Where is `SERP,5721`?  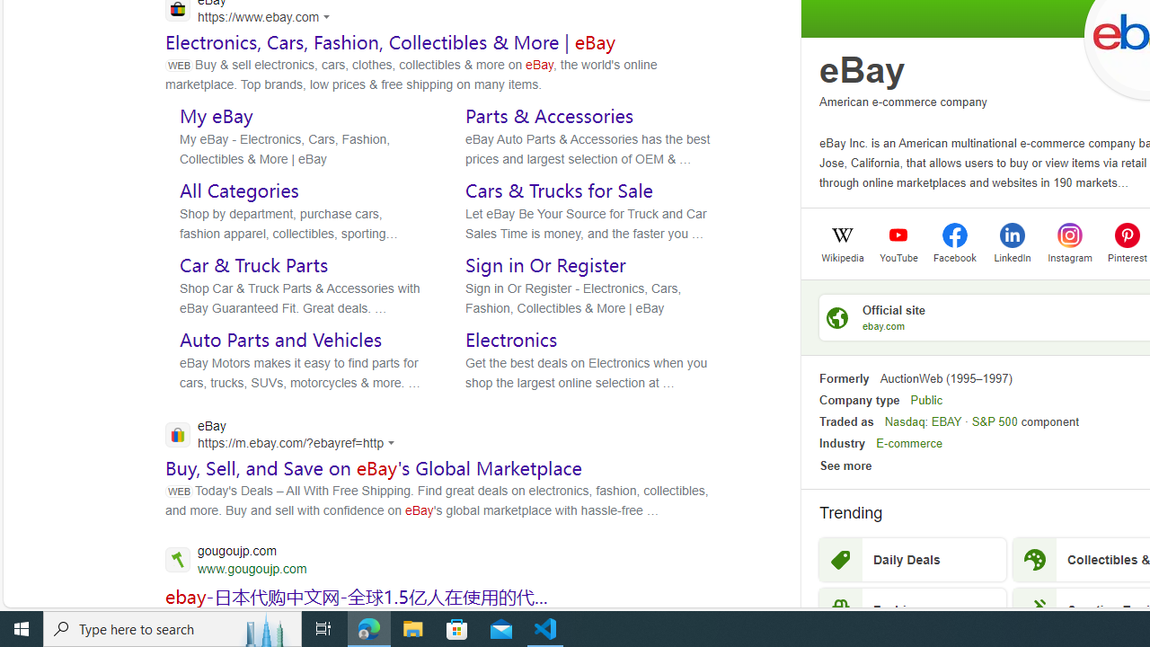
SERP,5721 is located at coordinates (357, 596).